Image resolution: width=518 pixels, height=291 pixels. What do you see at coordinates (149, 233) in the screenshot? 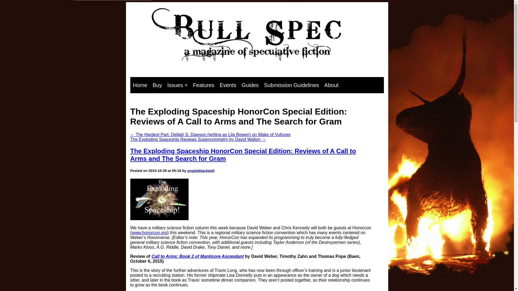
I see `www.honorcon.org` at bounding box center [149, 233].